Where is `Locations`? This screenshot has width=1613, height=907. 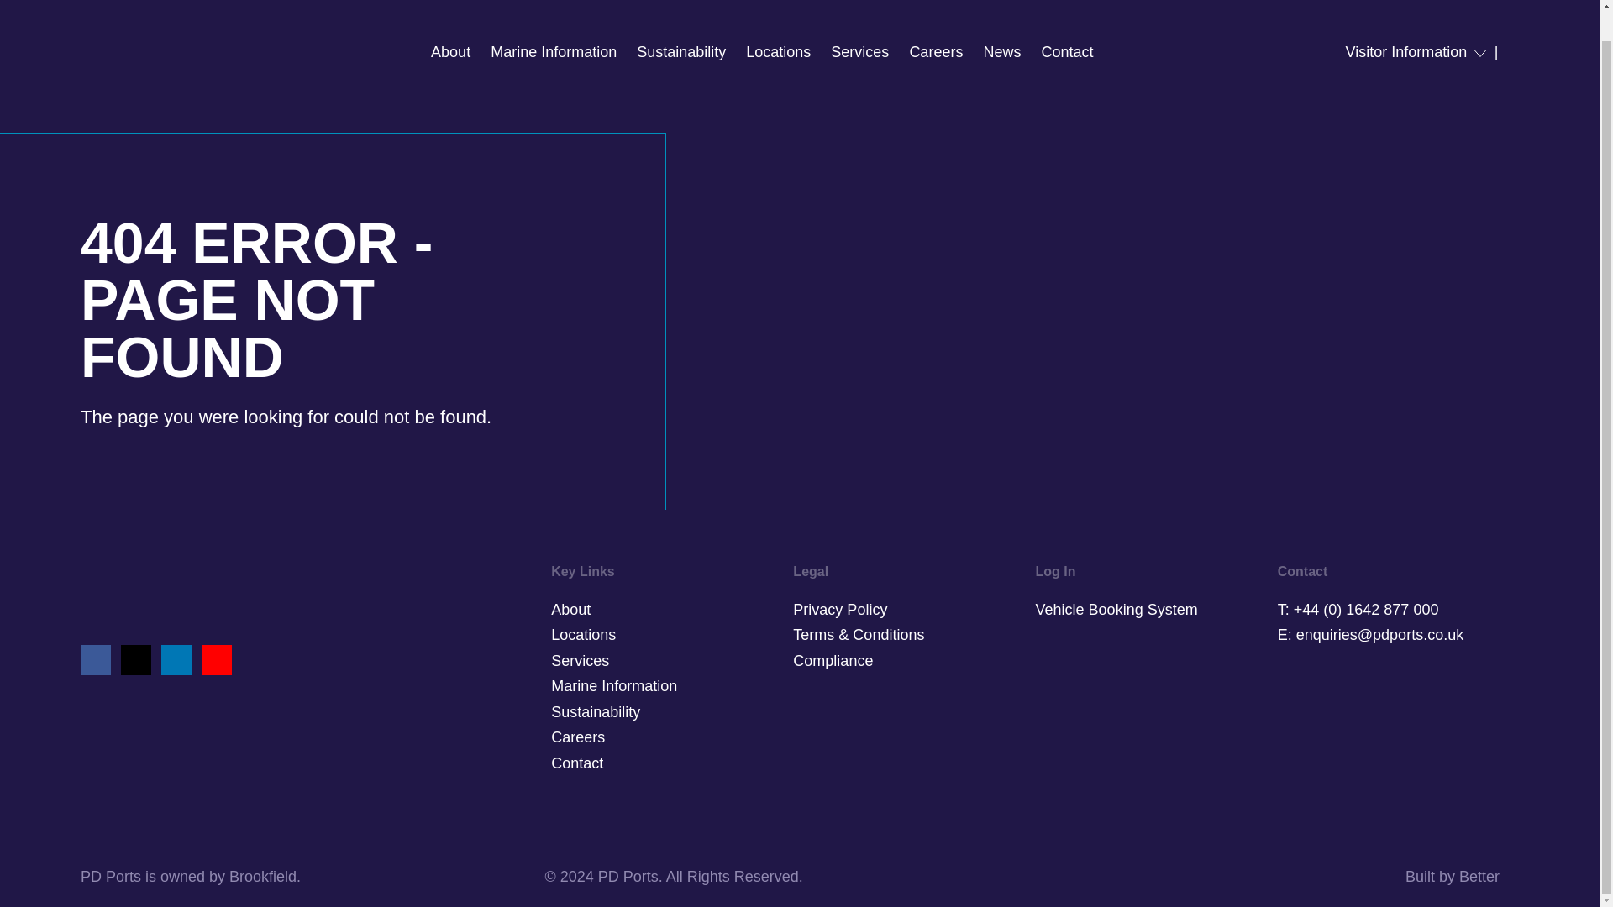
Locations is located at coordinates (778, 22).